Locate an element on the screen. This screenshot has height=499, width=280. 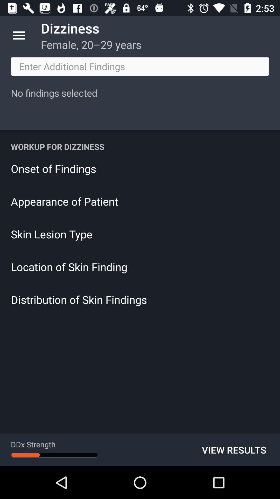
tap view results icon is located at coordinates (234, 450).